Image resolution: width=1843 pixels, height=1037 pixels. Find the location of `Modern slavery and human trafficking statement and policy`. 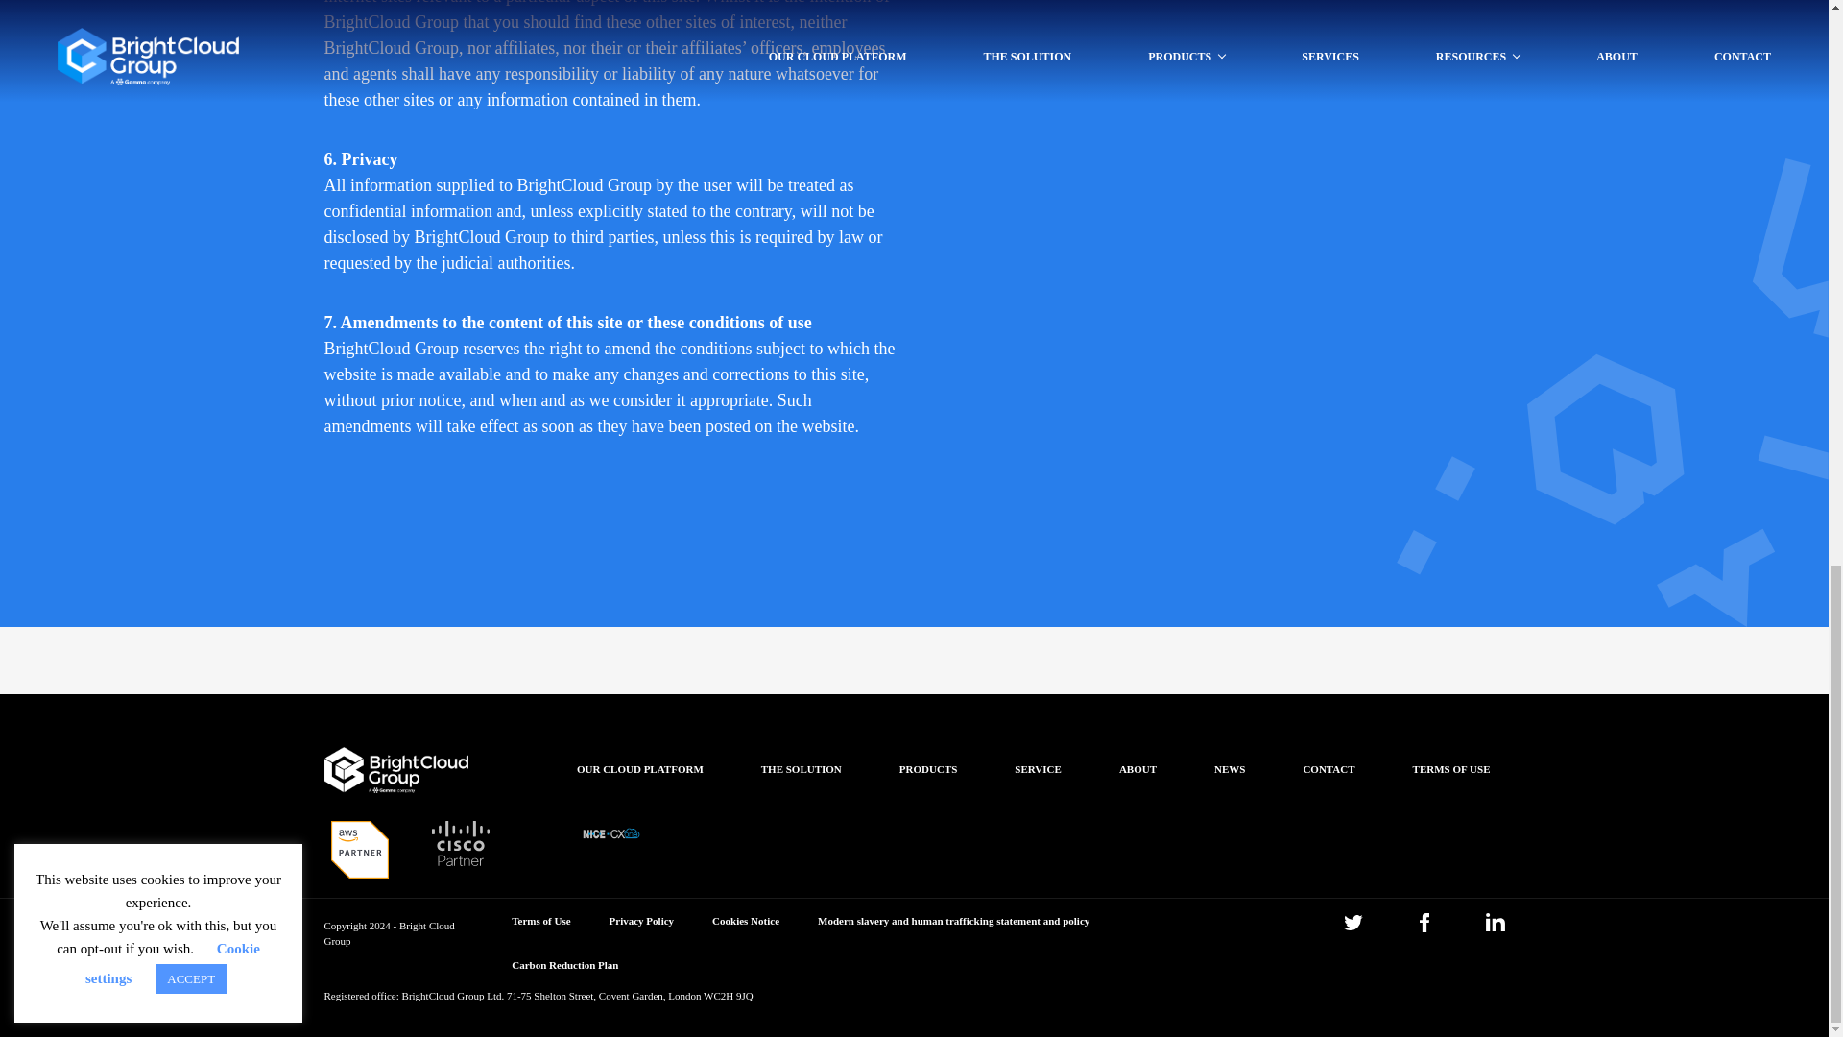

Modern slavery and human trafficking statement and policy is located at coordinates (953, 921).